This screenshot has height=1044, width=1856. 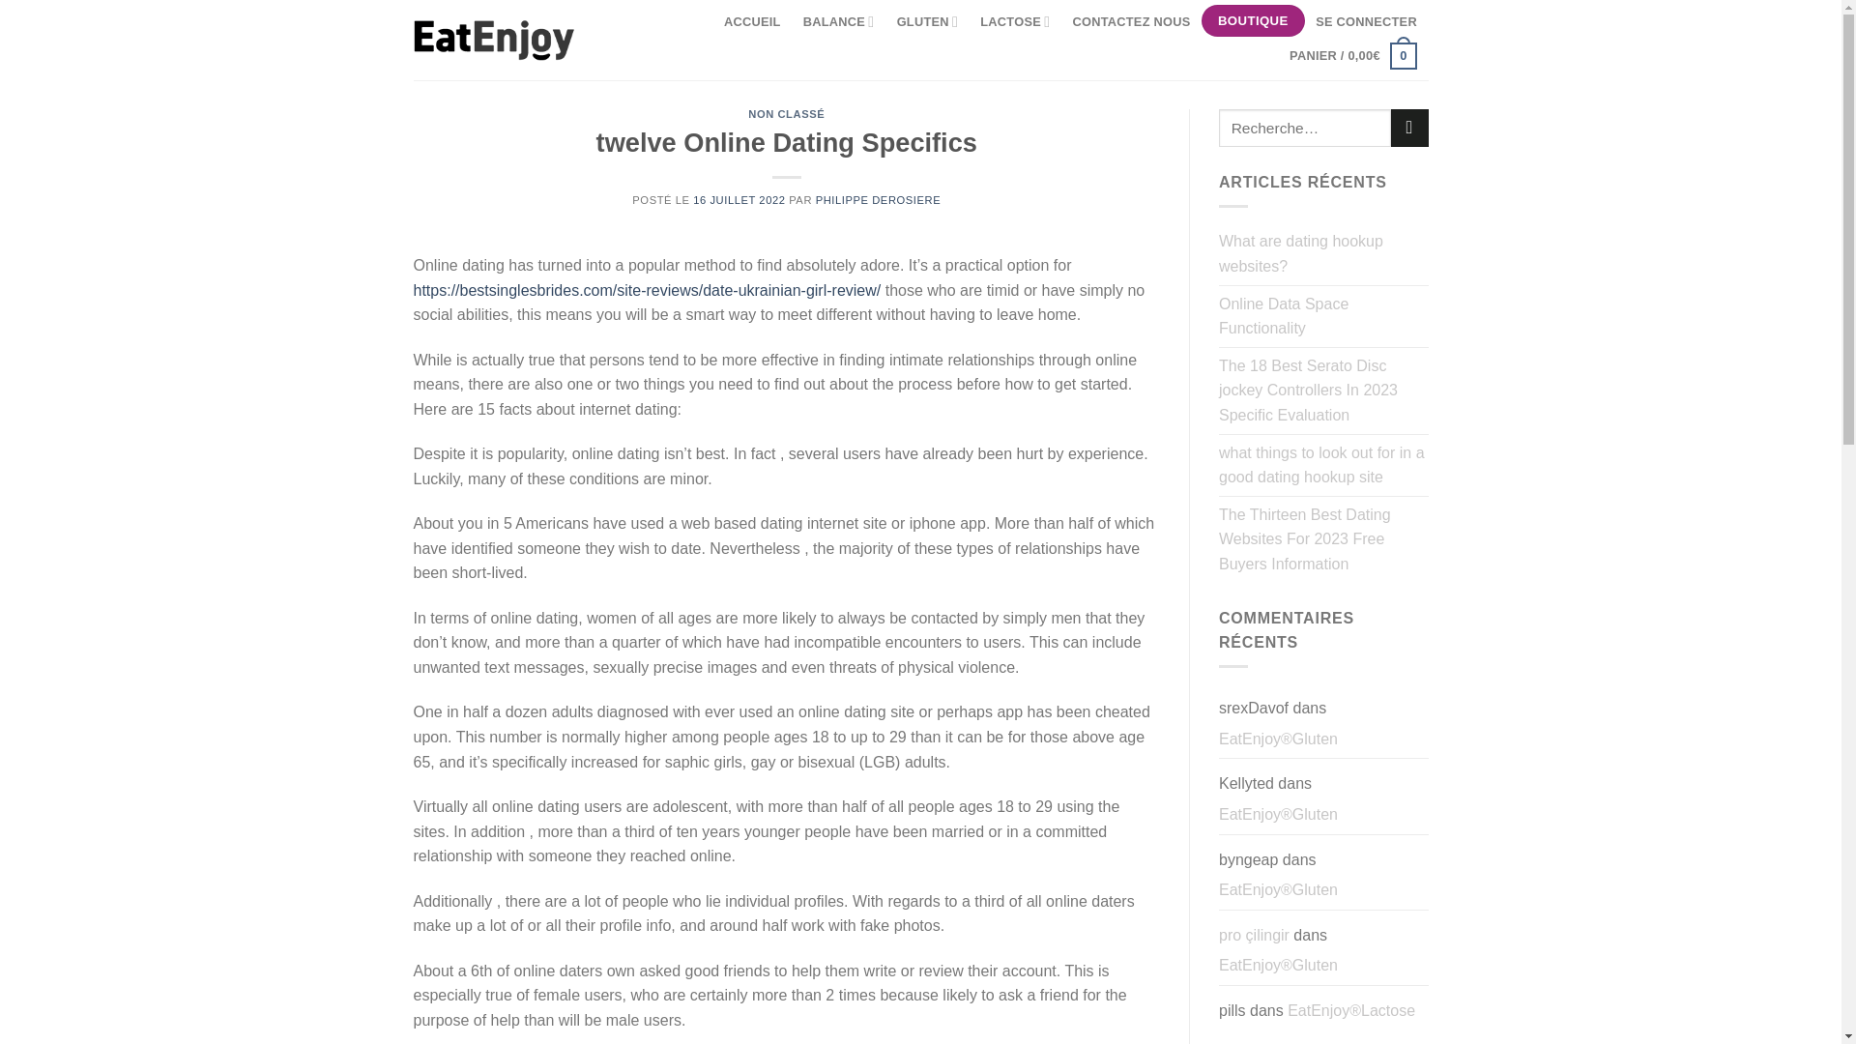 I want to click on What are dating hookup websites?, so click(x=1324, y=253).